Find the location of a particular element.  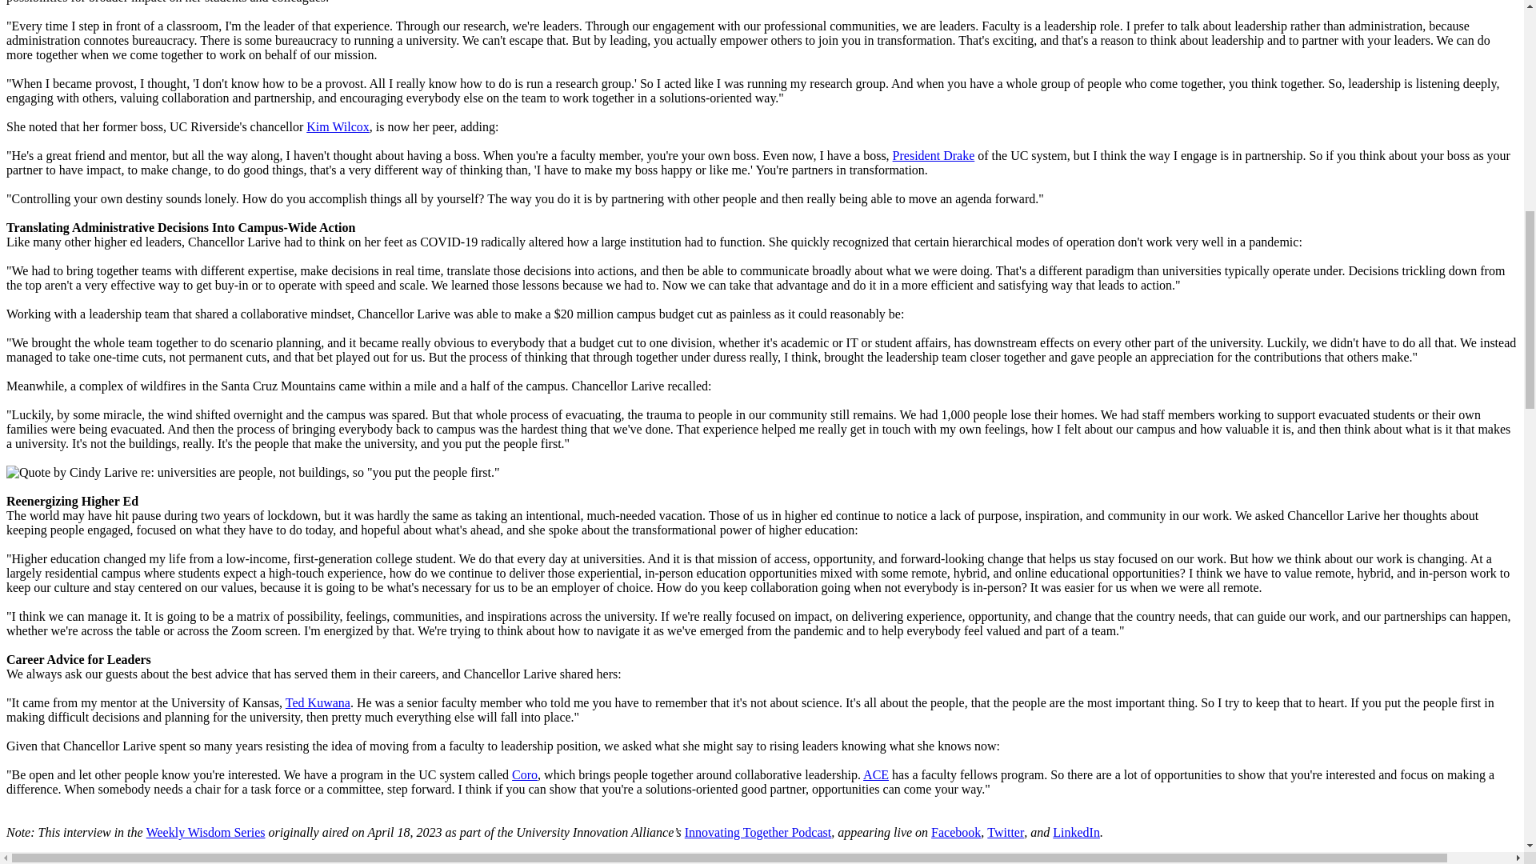

Innovating Together Podcast is located at coordinates (758, 832).